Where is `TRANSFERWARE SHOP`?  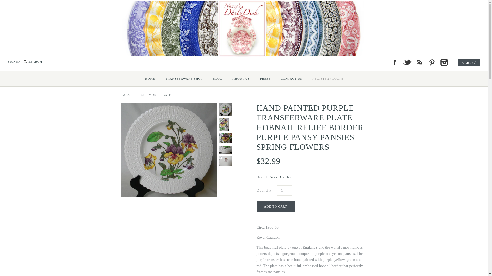 TRANSFERWARE SHOP is located at coordinates (184, 78).